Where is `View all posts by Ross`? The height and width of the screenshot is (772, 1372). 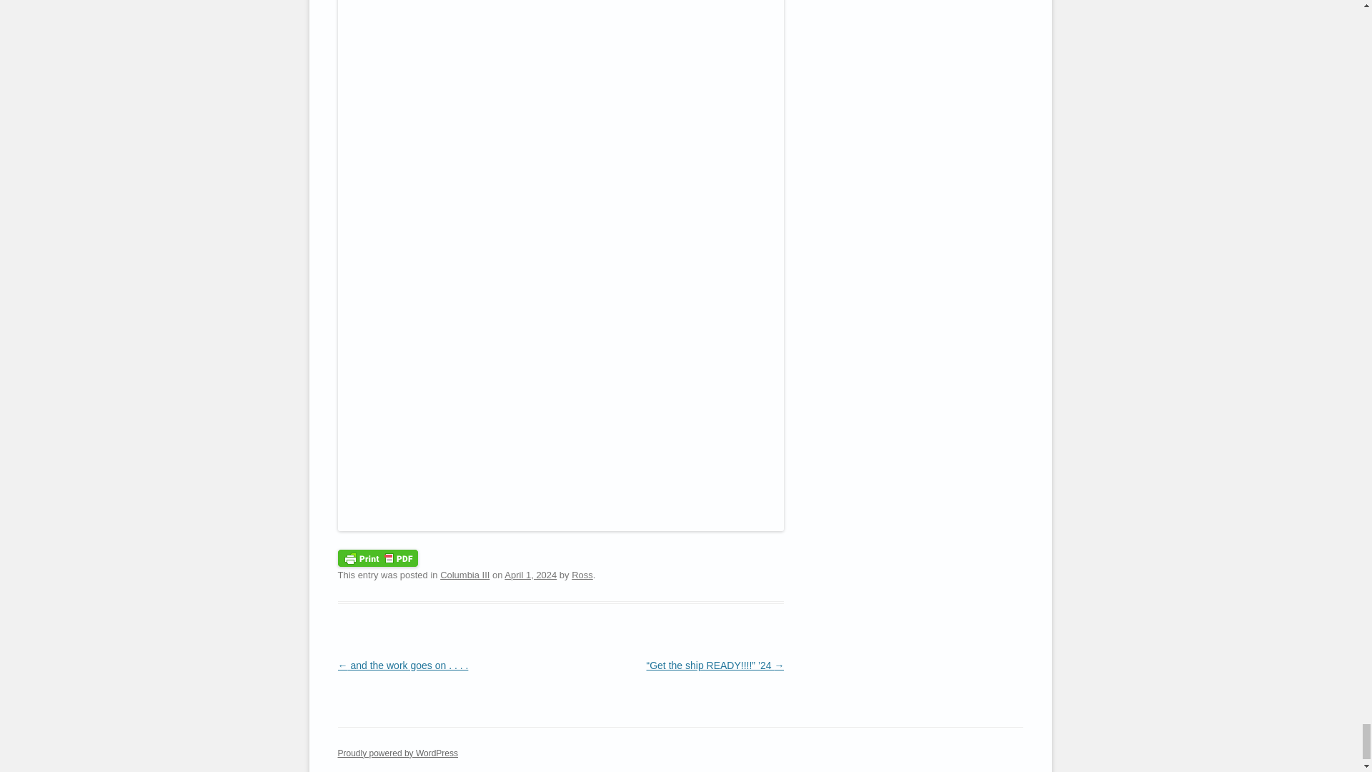
View all posts by Ross is located at coordinates (582, 575).